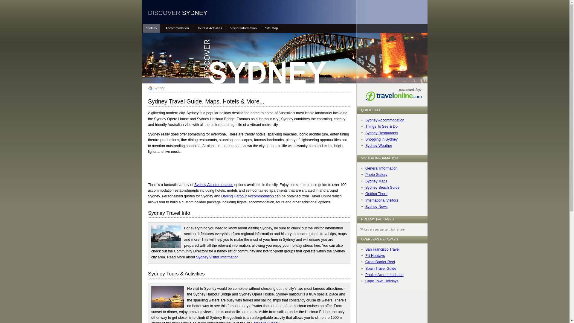 This screenshot has width=574, height=323. Describe the element at coordinates (384, 275) in the screenshot. I see `Phuket Accommodation` at that location.